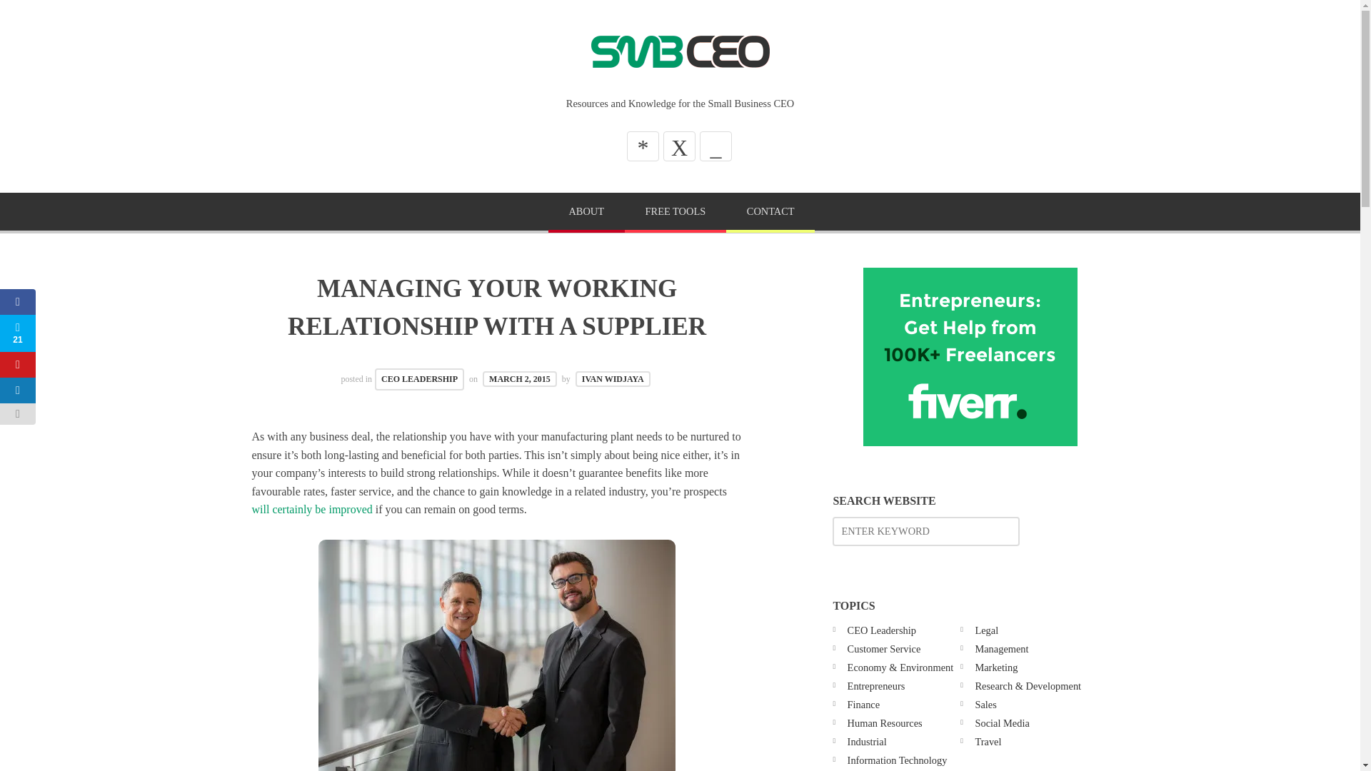 The height and width of the screenshot is (771, 1371). Describe the element at coordinates (881, 630) in the screenshot. I see `CEO Leadership` at that location.